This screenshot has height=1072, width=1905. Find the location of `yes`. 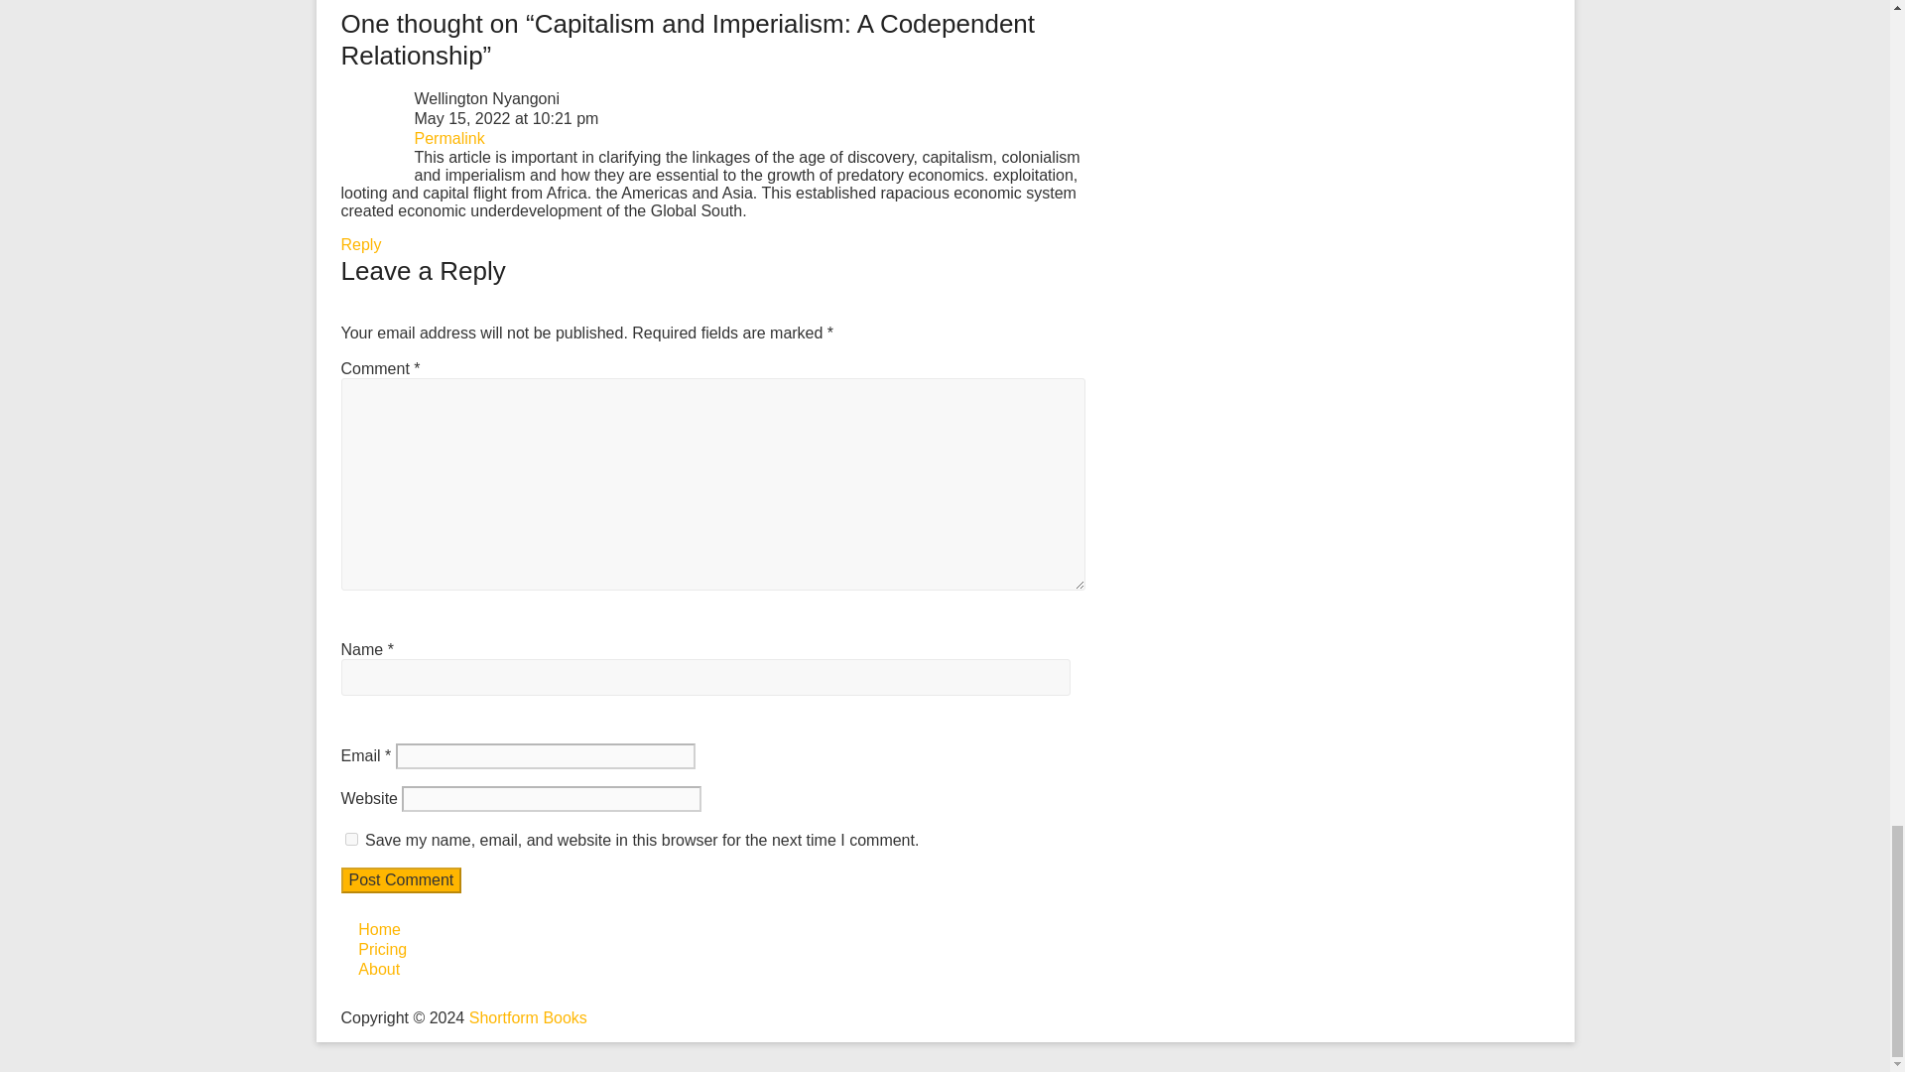

yes is located at coordinates (351, 840).